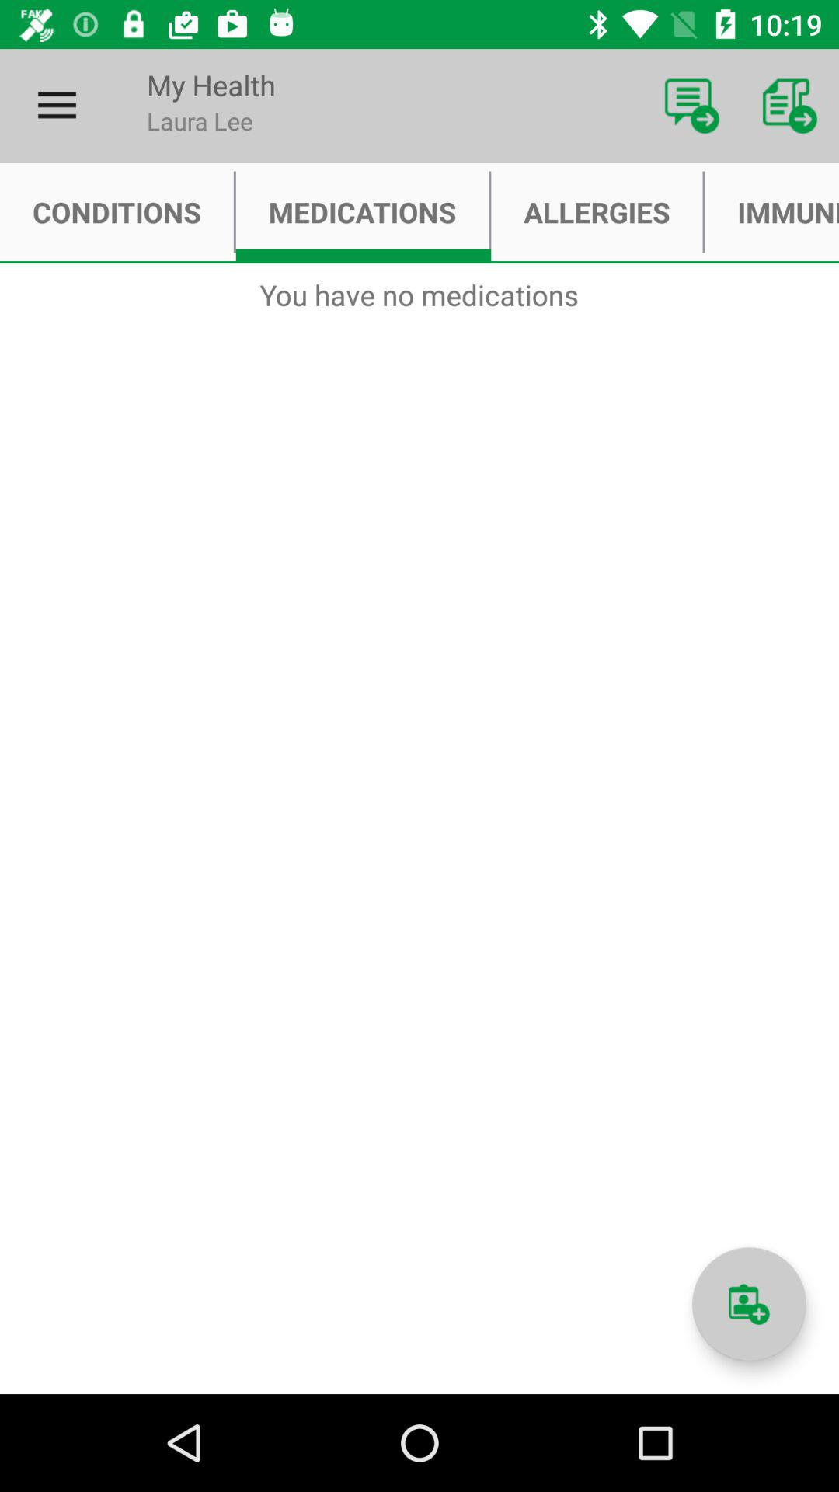  I want to click on launch the icon above the allergies icon, so click(691, 106).